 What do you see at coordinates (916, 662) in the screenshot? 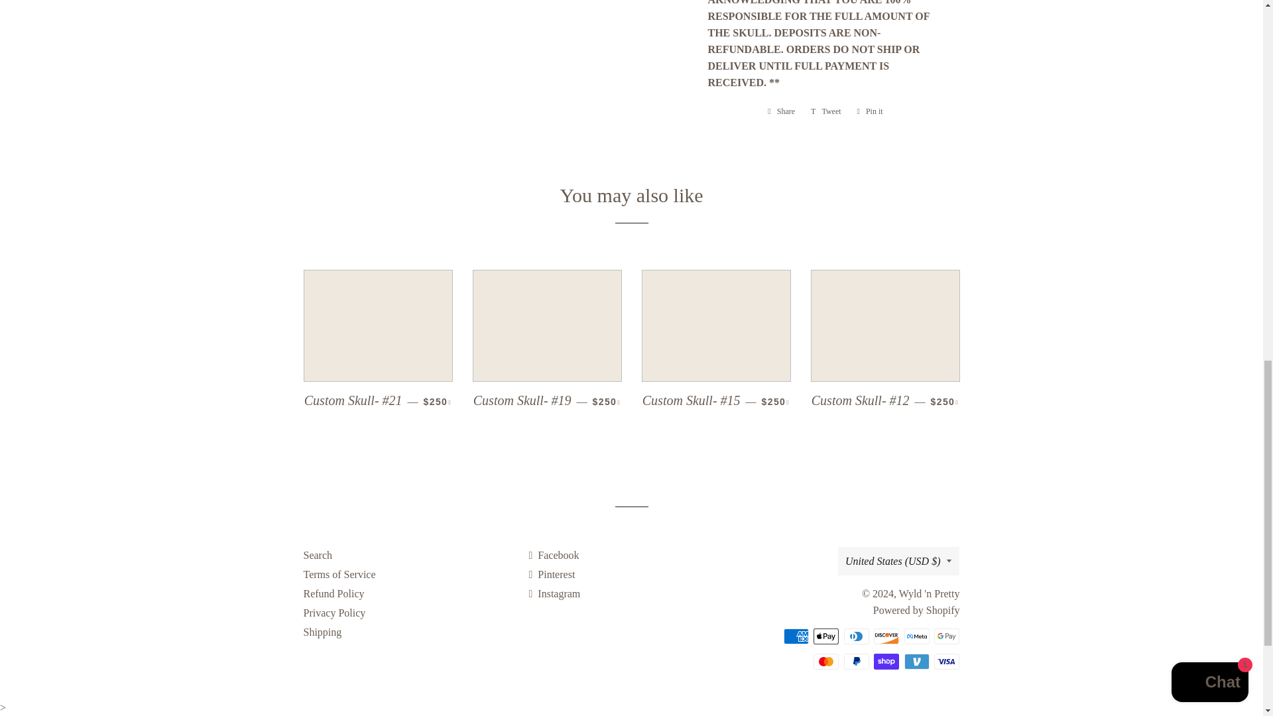
I see `Venmo` at bounding box center [916, 662].